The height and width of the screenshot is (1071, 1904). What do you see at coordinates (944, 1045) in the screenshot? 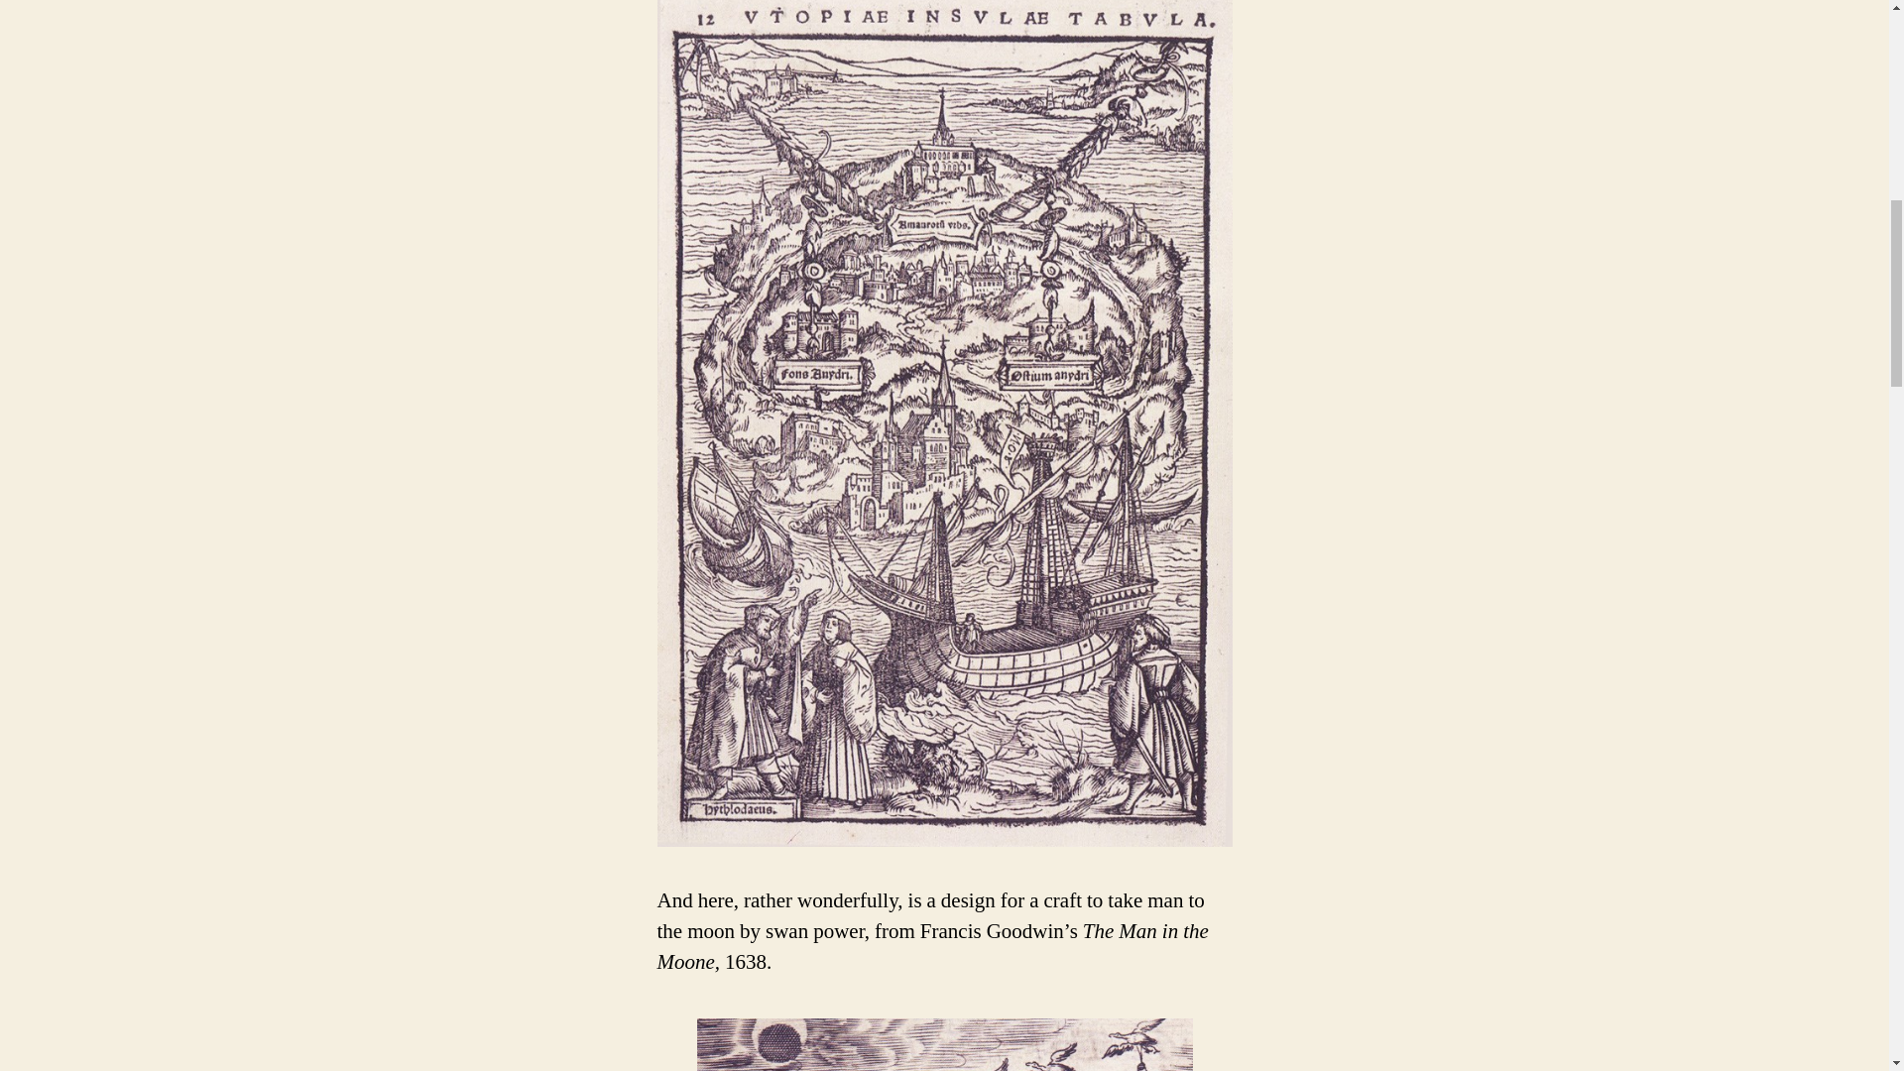
I see `The Man in the Moone` at bounding box center [944, 1045].